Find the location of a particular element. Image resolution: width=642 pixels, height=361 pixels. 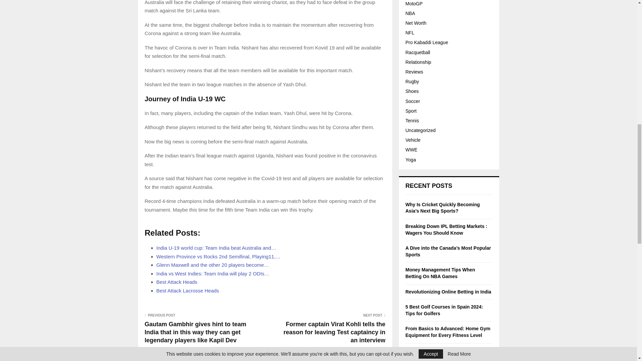

Best Attack Lacrosse Heads is located at coordinates (188, 290).